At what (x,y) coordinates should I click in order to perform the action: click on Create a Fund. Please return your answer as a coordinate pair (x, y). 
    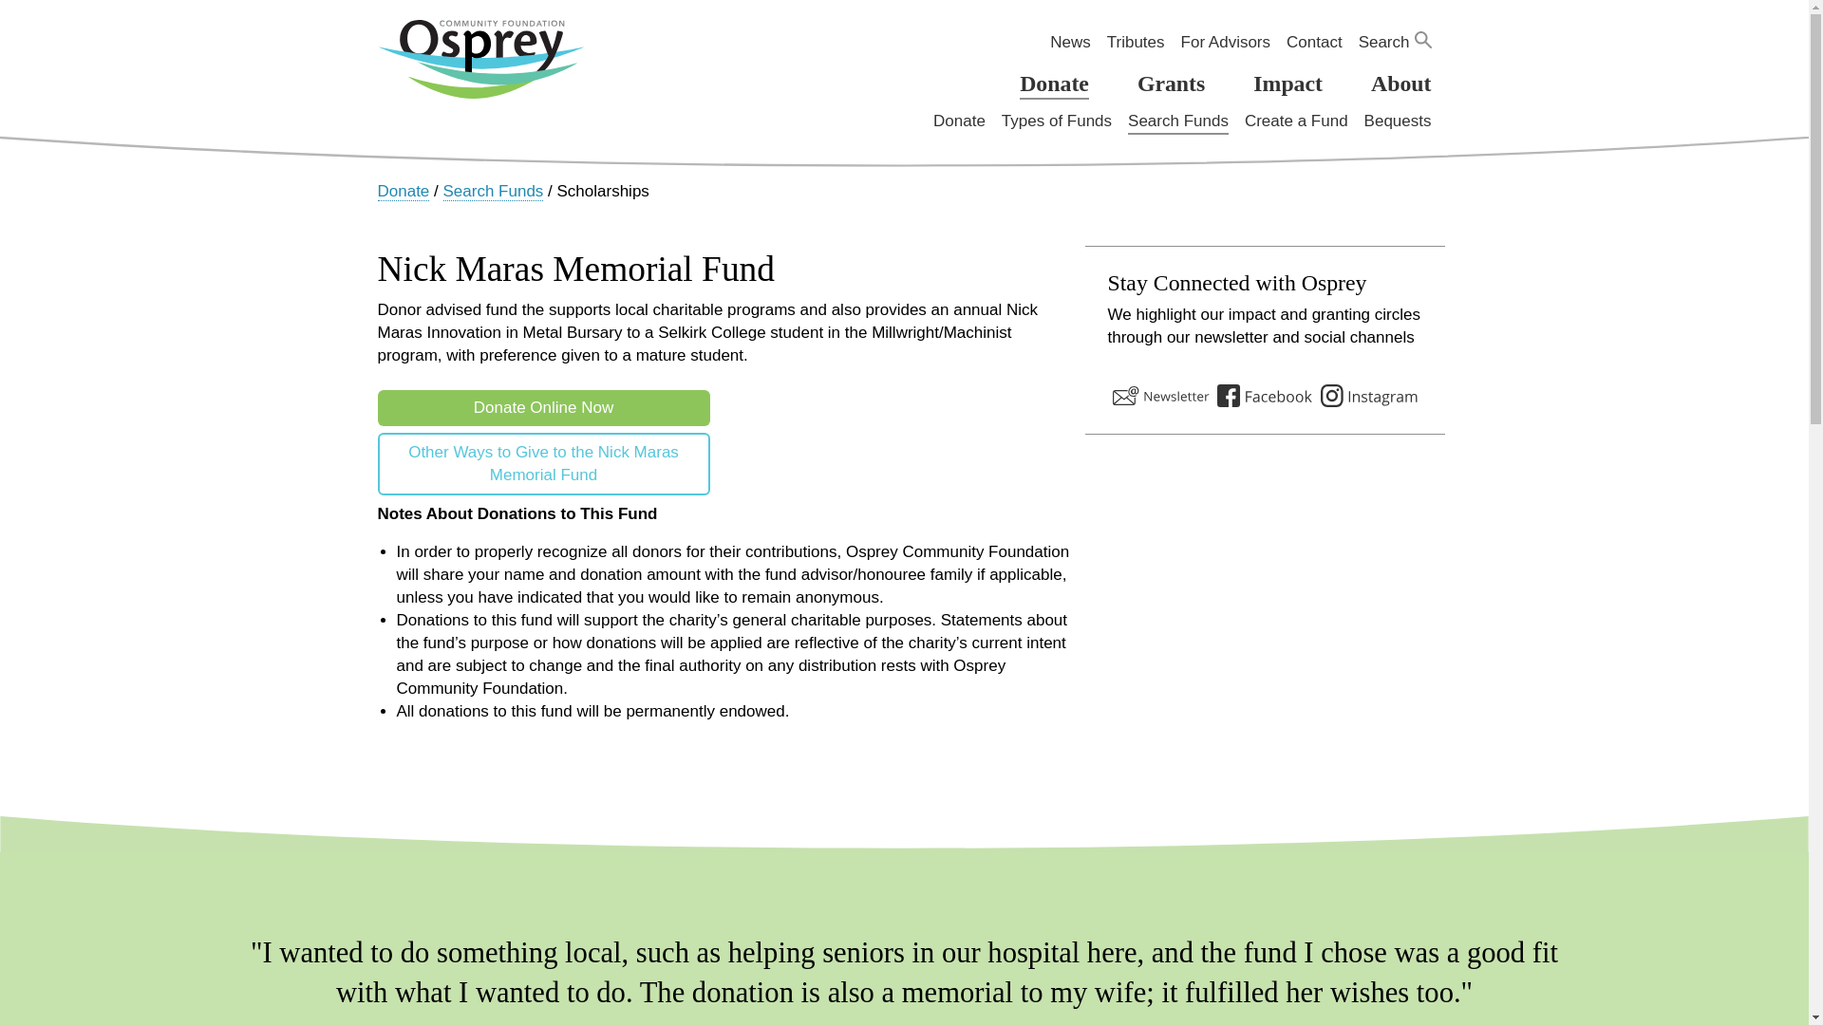
    Looking at the image, I should click on (1297, 121).